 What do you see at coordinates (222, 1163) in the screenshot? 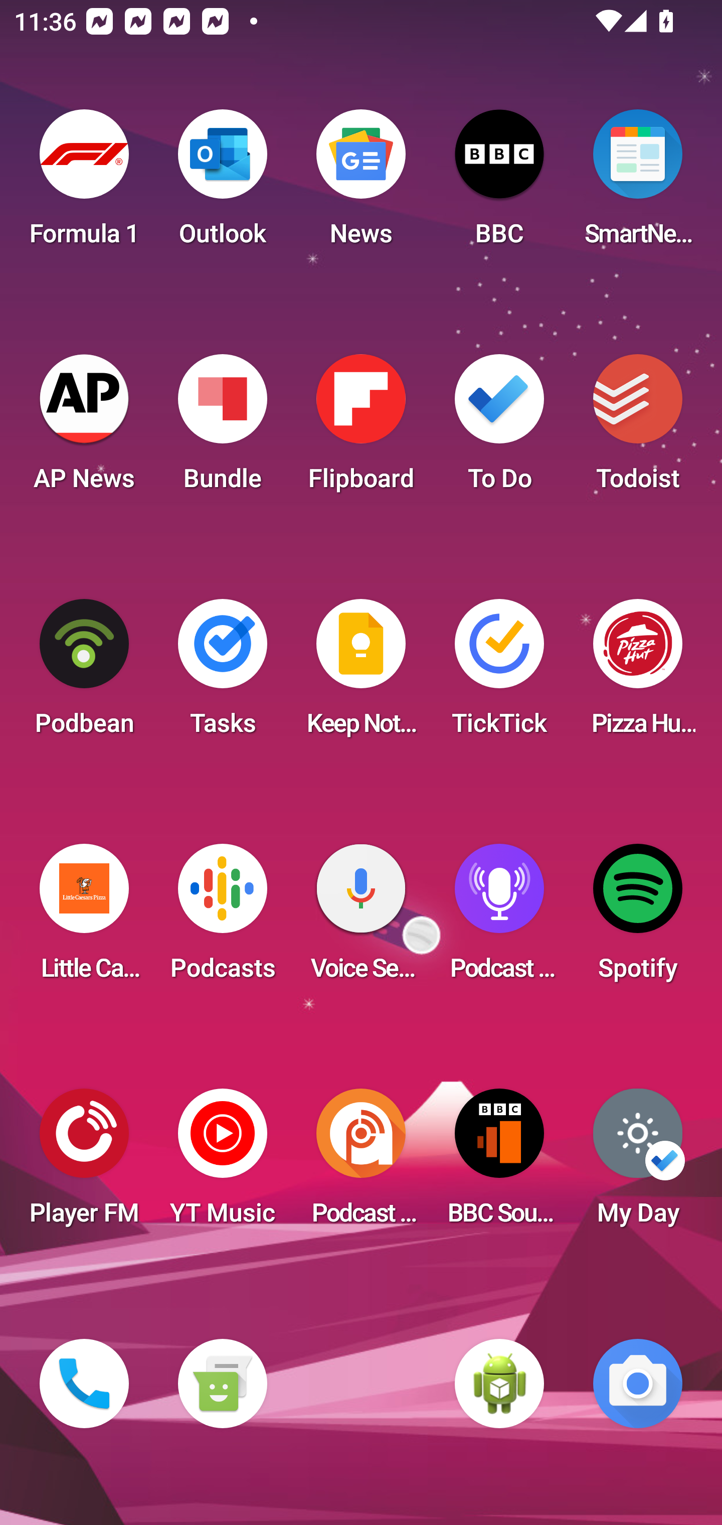
I see `YT Music` at bounding box center [222, 1163].